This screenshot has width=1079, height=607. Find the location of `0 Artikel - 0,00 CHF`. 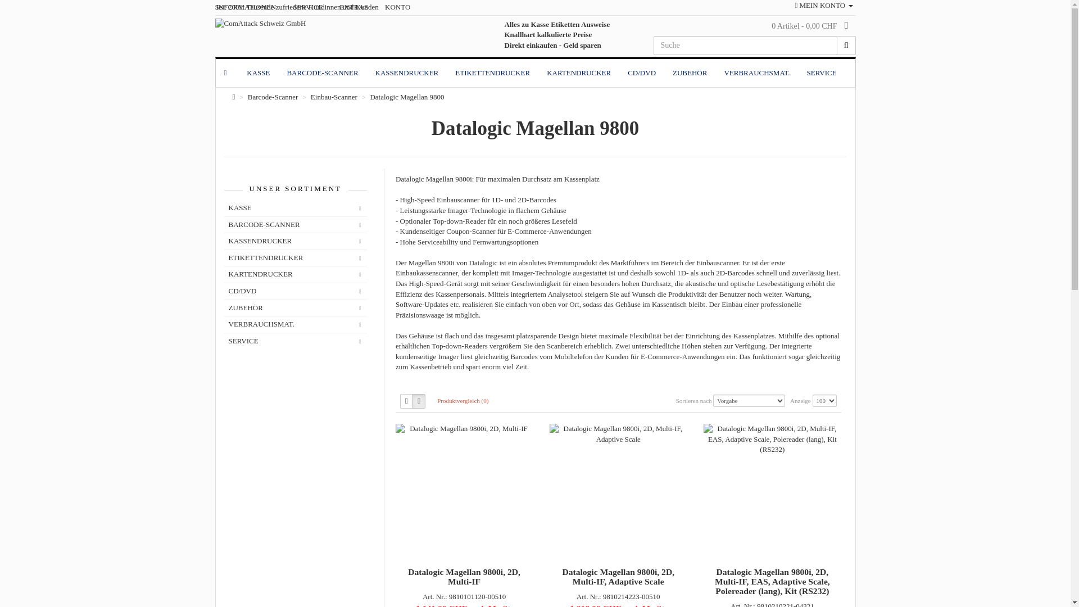

0 Artikel - 0,00 CHF is located at coordinates (810, 26).